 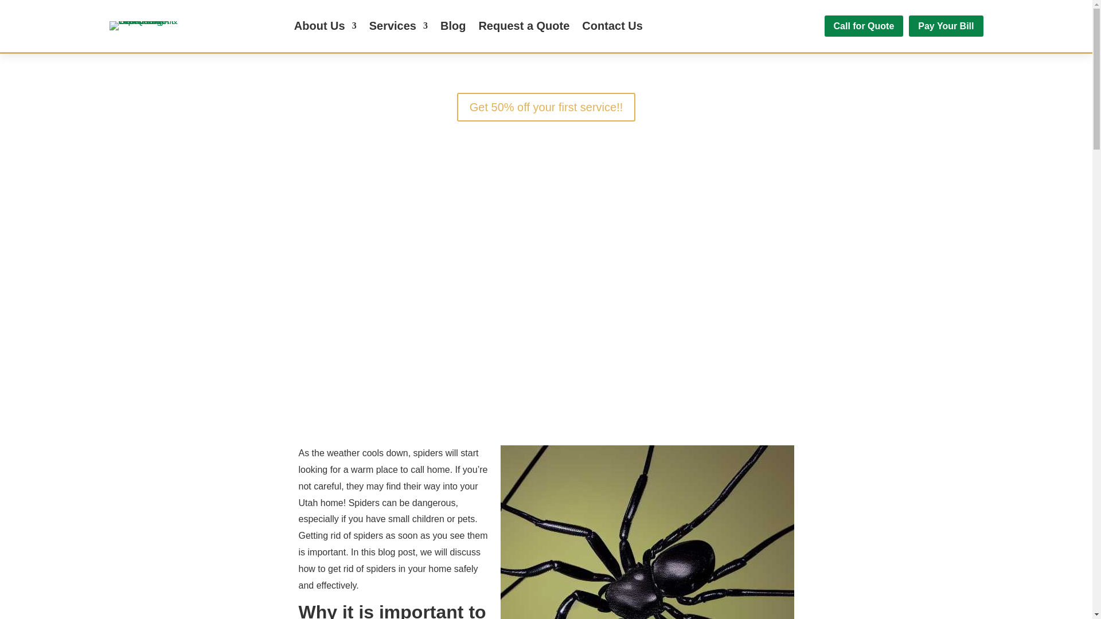 What do you see at coordinates (864, 26) in the screenshot?
I see `Call for Quote` at bounding box center [864, 26].